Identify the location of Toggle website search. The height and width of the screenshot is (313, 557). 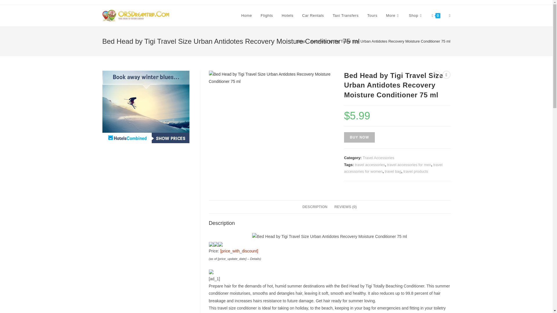
(450, 16).